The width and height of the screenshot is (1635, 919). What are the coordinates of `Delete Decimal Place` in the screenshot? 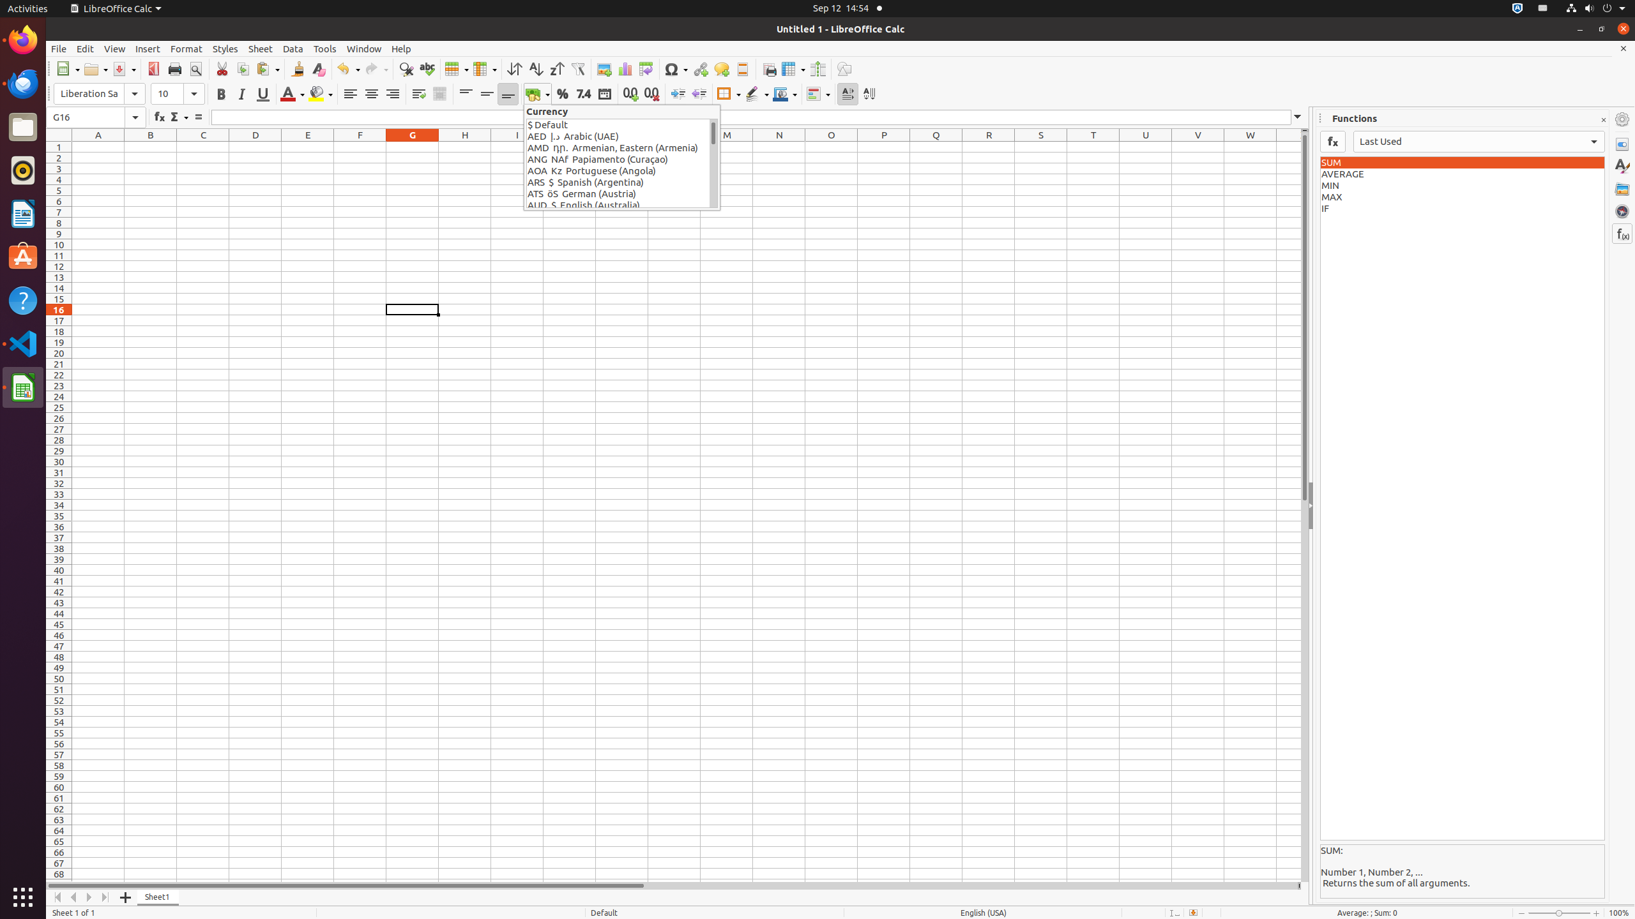 It's located at (651, 94).